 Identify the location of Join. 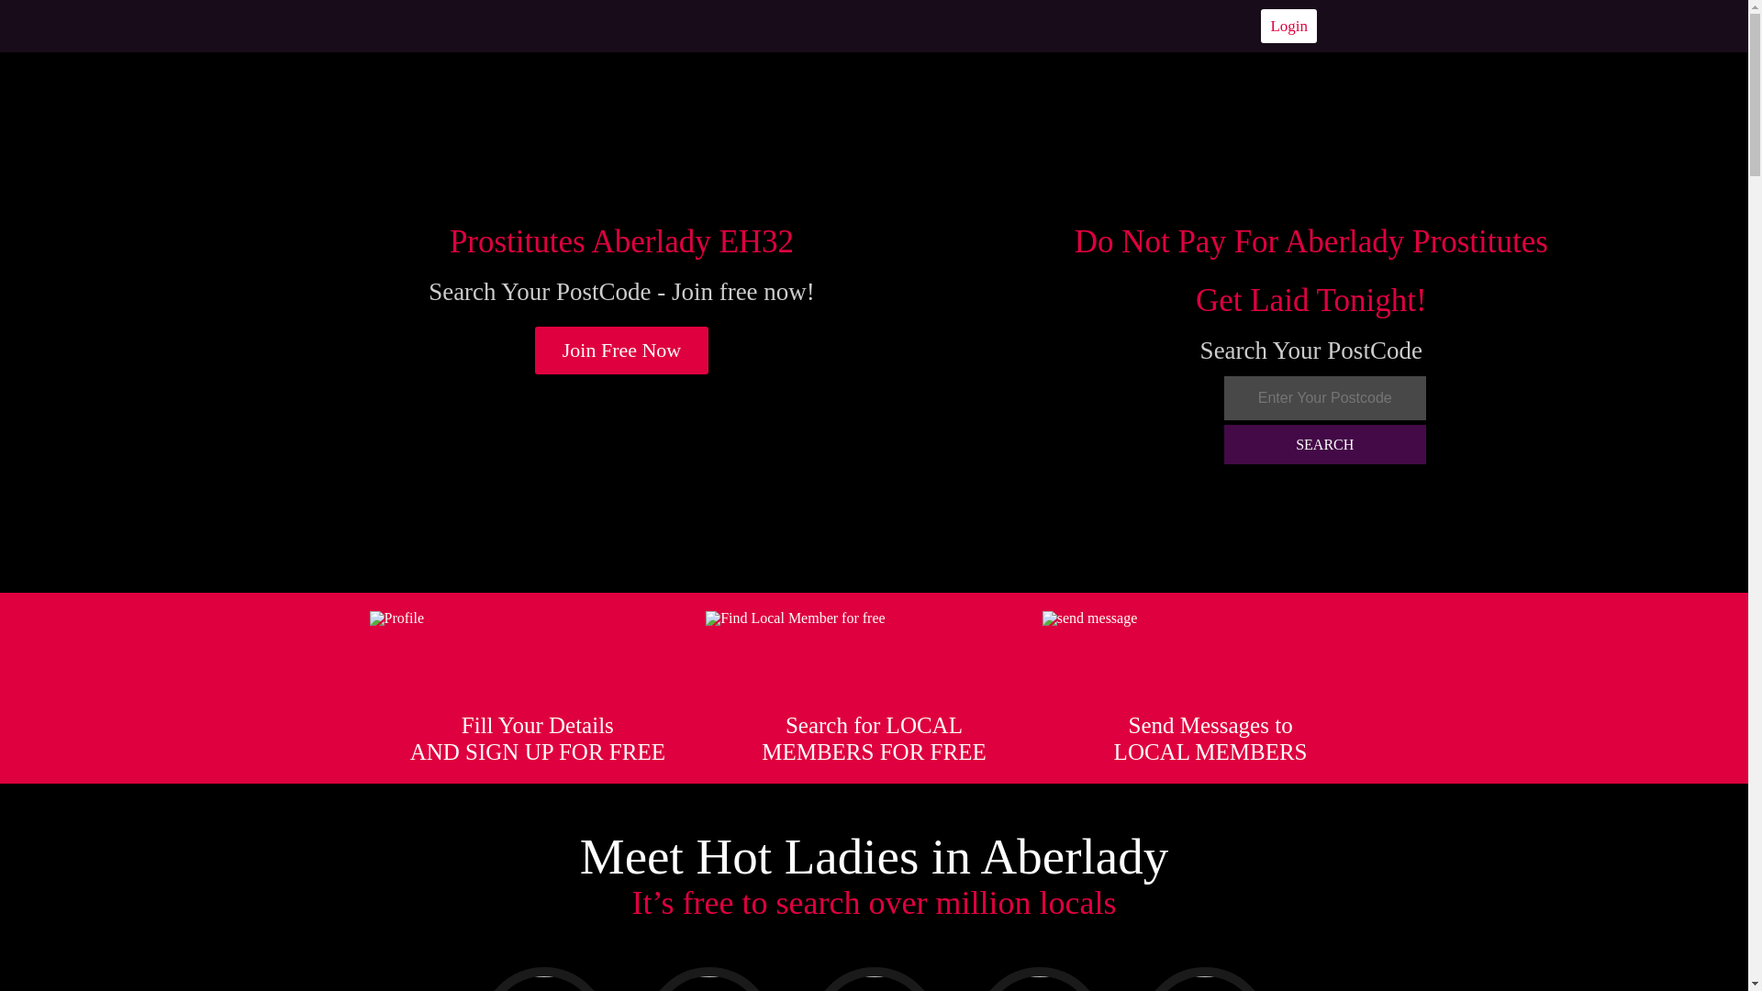
(622, 351).